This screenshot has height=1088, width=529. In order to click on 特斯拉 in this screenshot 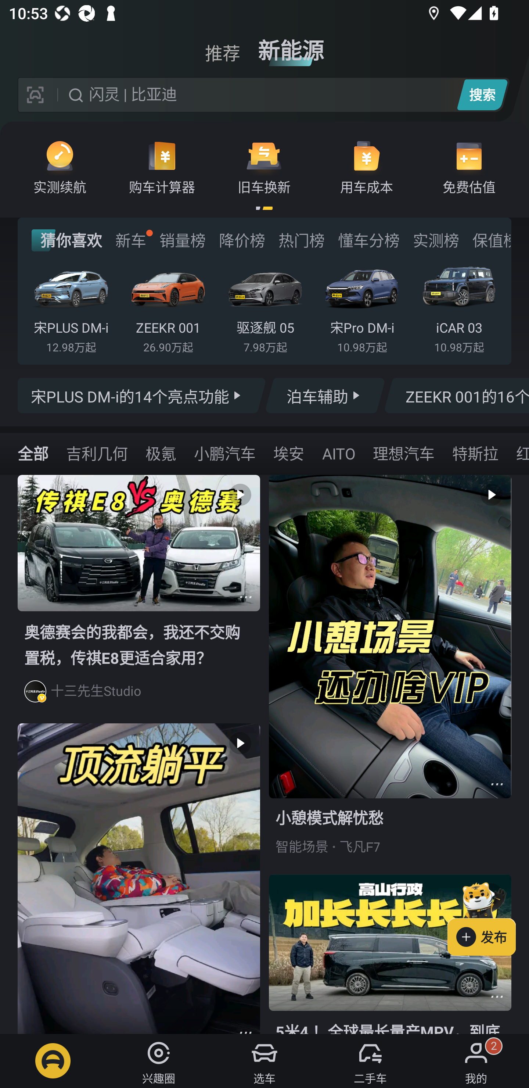, I will do `click(475, 453)`.